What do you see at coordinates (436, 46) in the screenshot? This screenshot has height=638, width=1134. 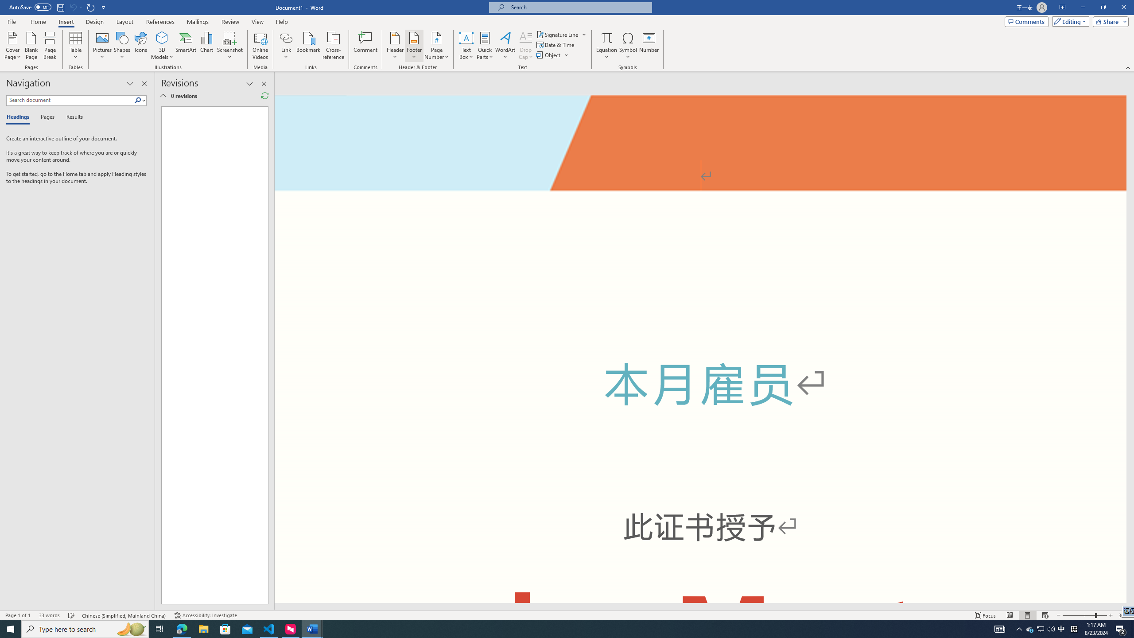 I see `Page Number` at bounding box center [436, 46].